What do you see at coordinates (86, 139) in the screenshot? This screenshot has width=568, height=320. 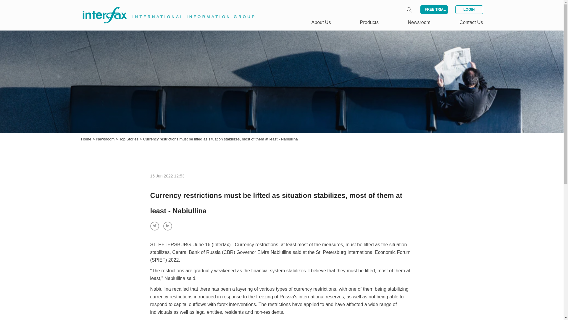 I see `Home` at bounding box center [86, 139].